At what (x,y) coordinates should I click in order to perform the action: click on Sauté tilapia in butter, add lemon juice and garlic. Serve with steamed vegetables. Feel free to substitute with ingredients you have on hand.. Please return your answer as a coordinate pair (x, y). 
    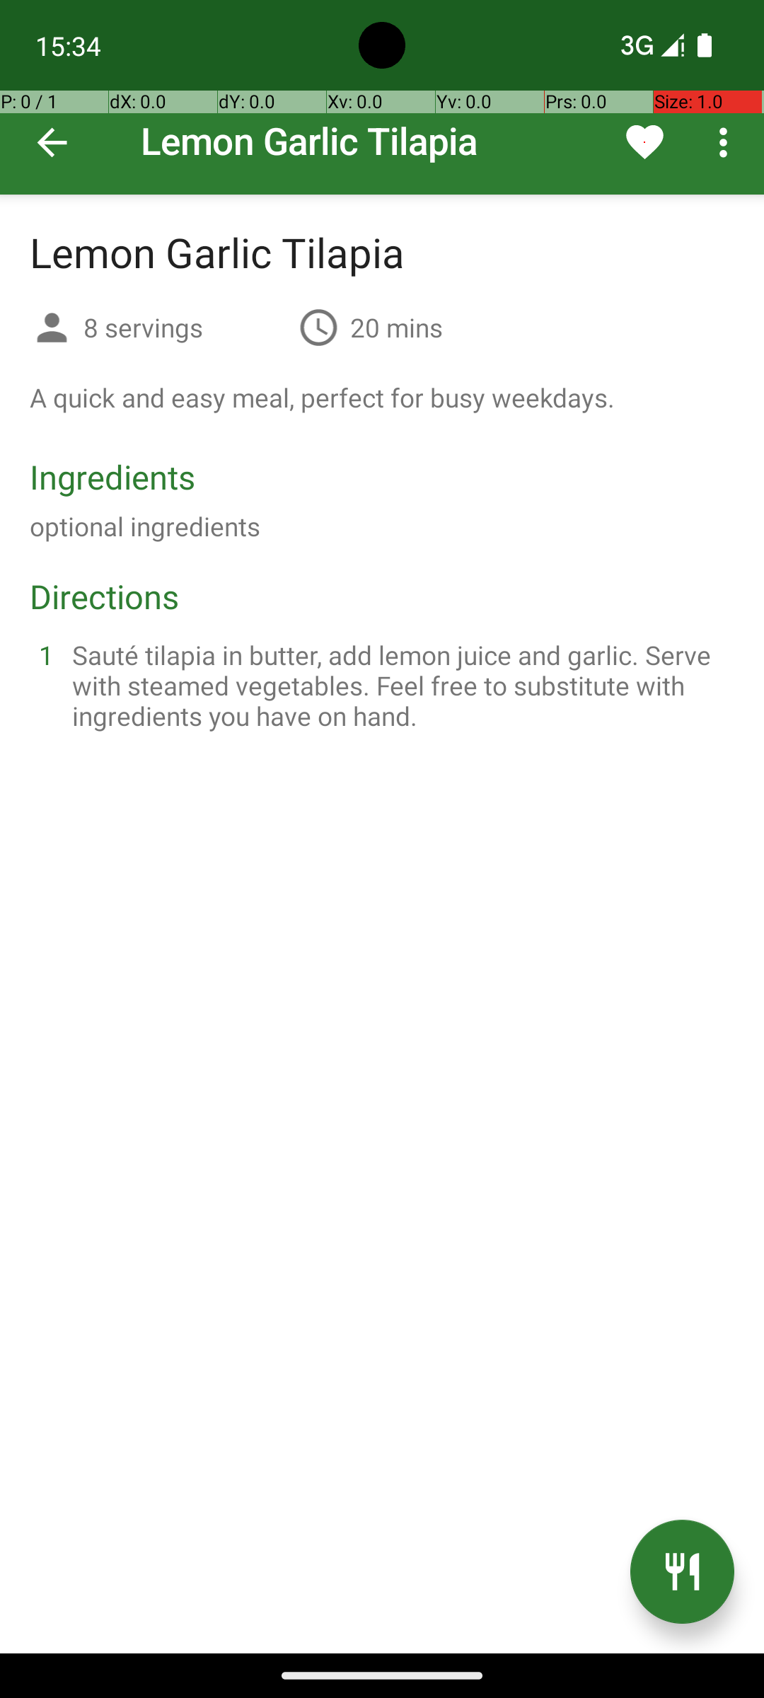
    Looking at the image, I should click on (399, 685).